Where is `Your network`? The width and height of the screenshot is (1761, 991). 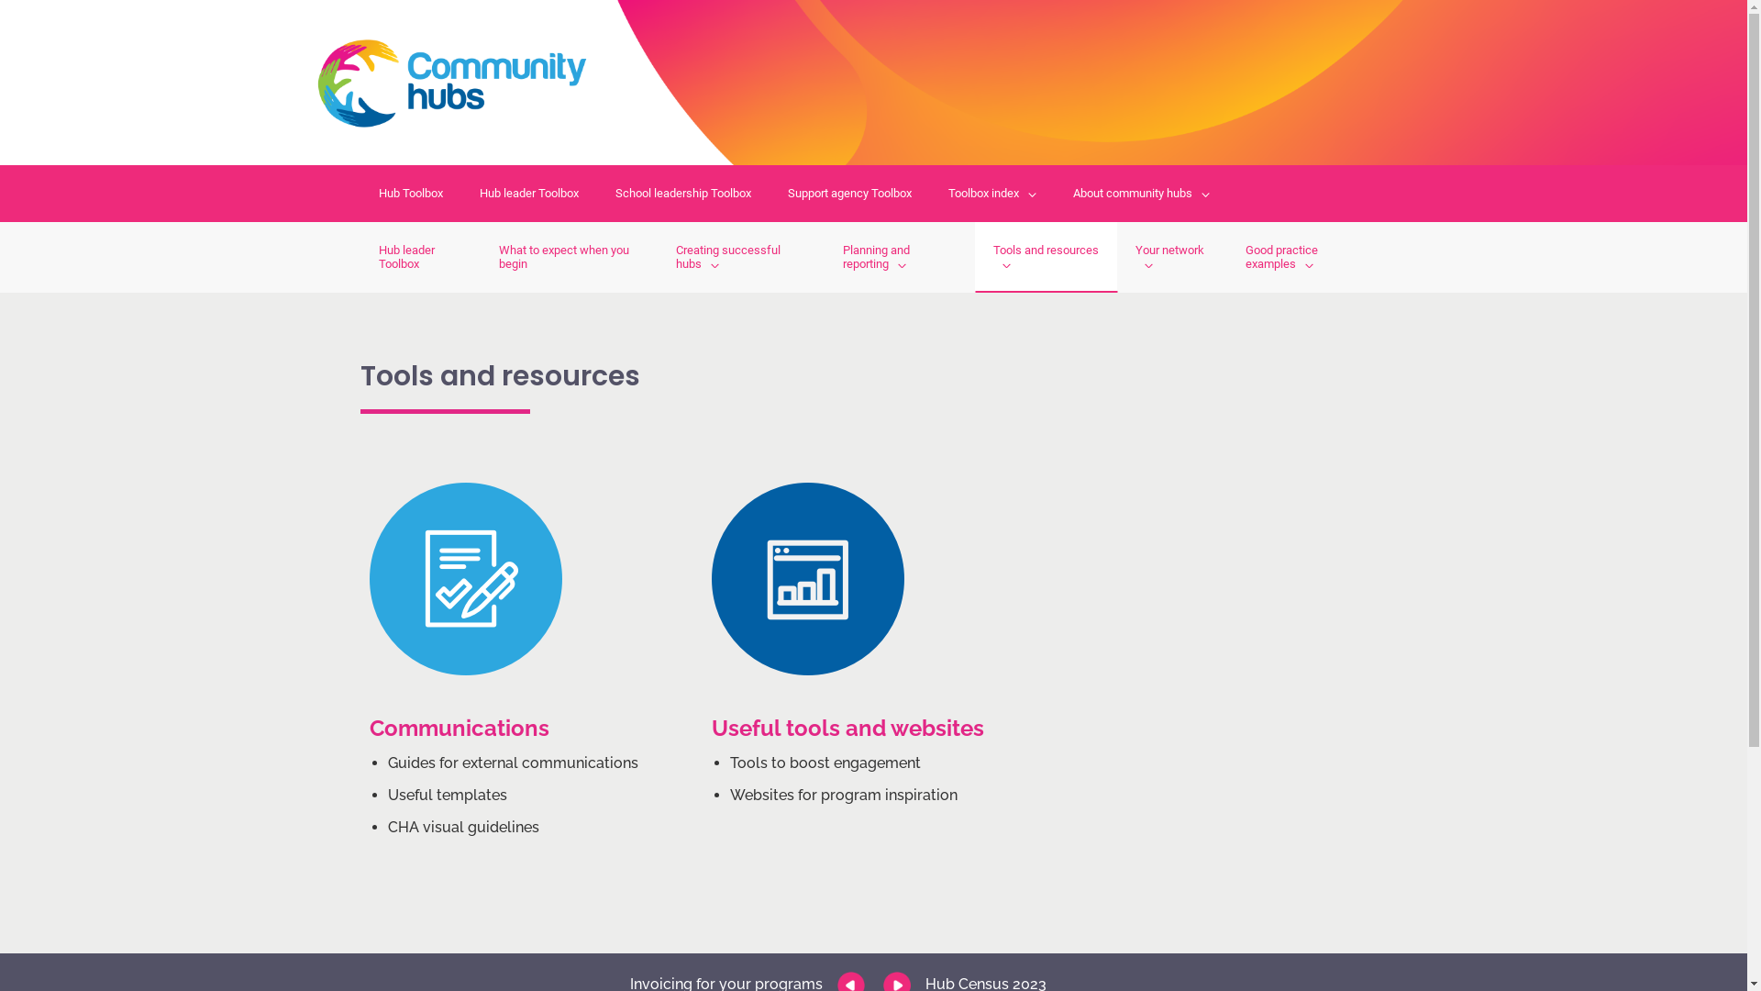 Your network is located at coordinates (1172, 257).